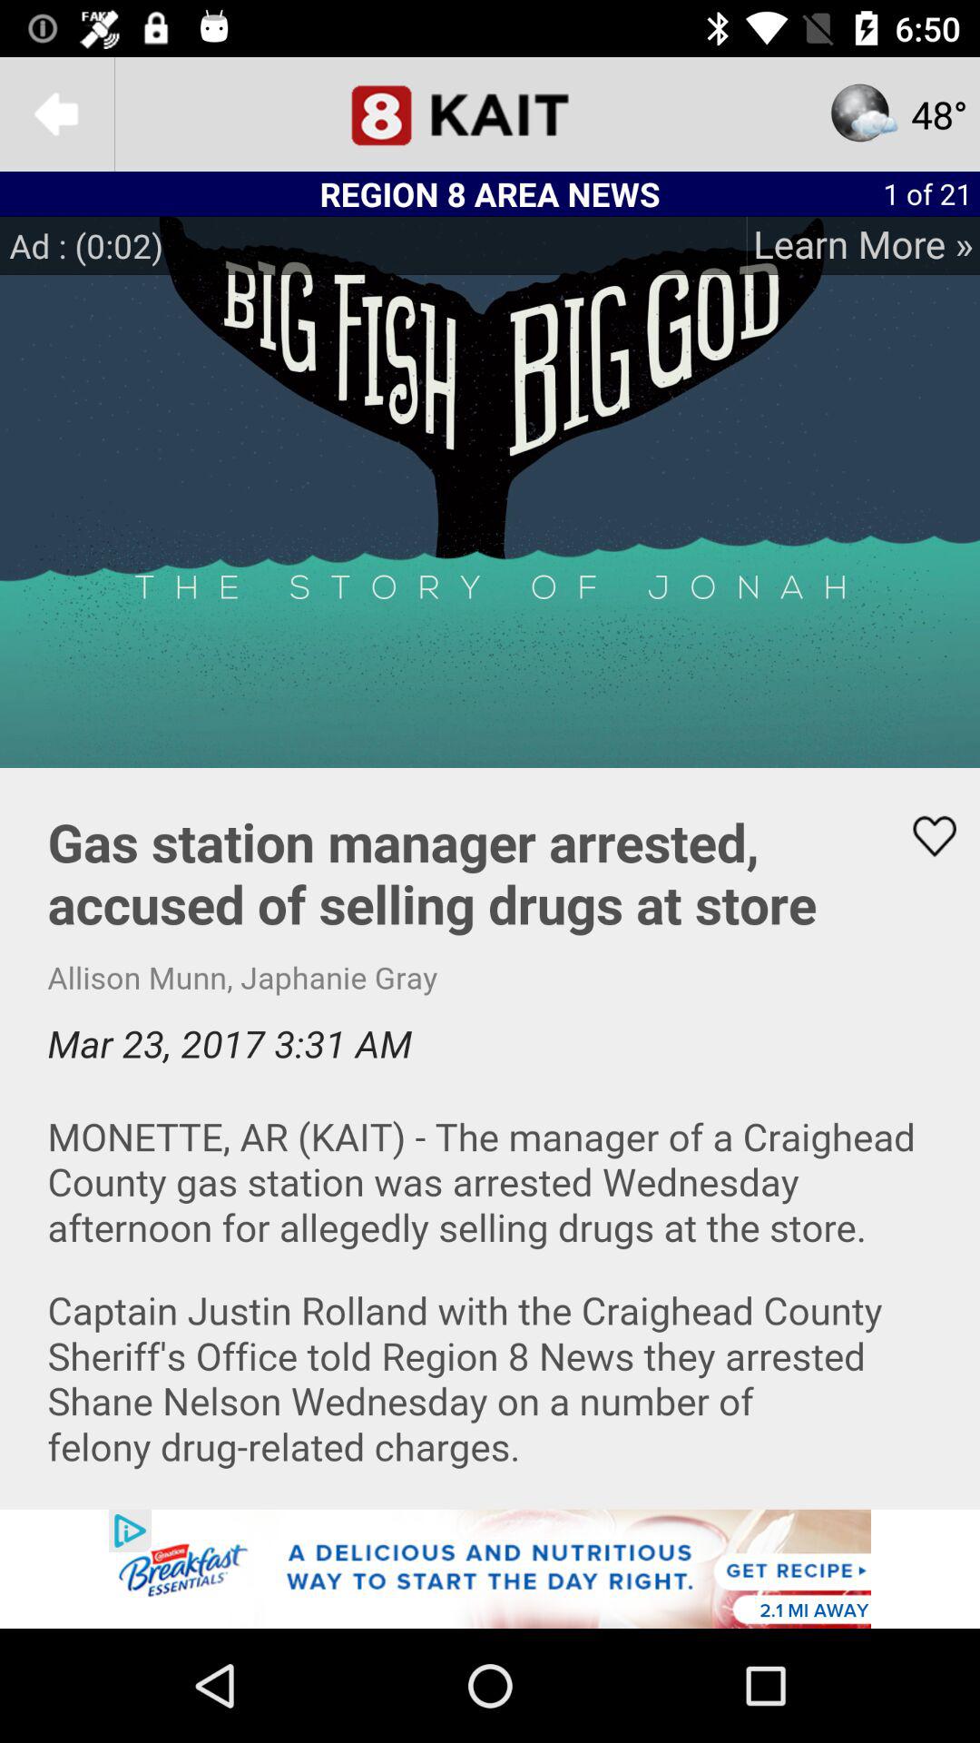 This screenshot has height=1743, width=980. What do you see at coordinates (490, 114) in the screenshot?
I see `home page` at bounding box center [490, 114].